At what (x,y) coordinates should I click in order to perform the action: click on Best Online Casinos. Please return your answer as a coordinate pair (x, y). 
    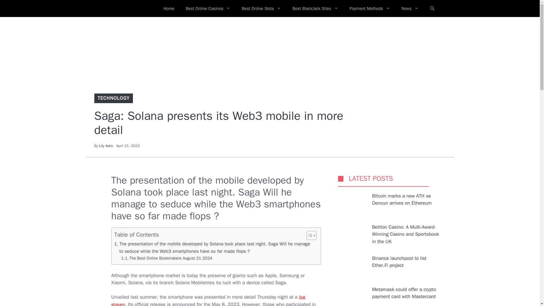
    Looking at the image, I should click on (208, 8).